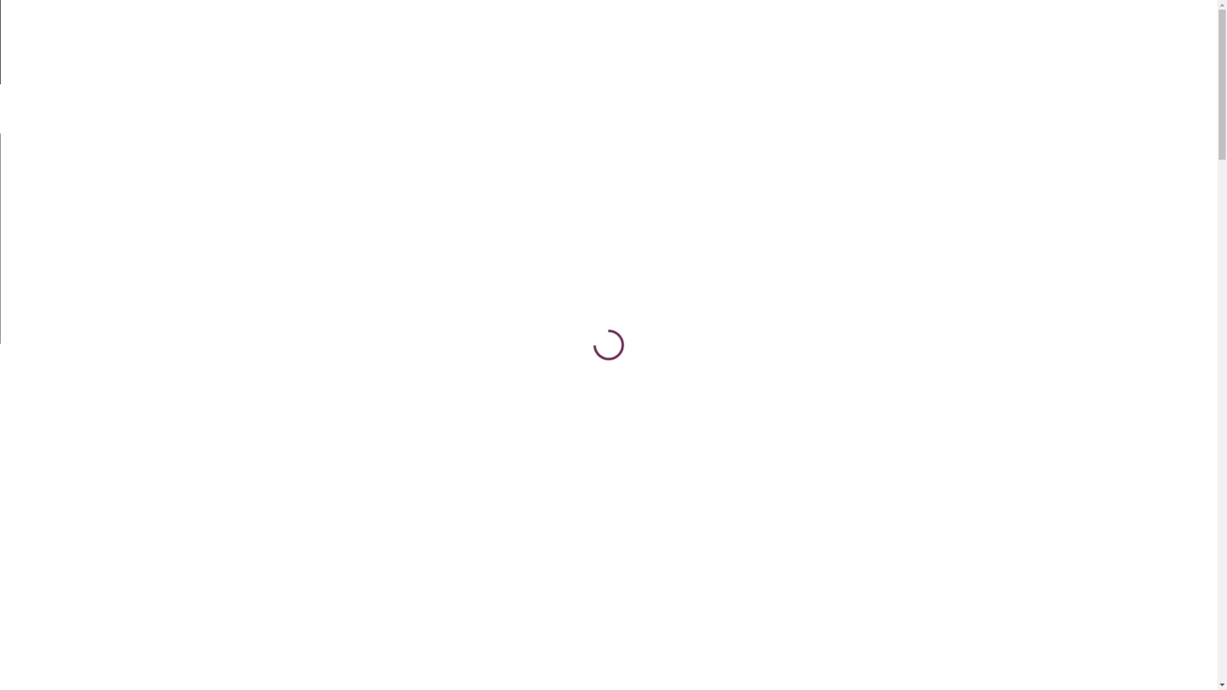  What do you see at coordinates (223, 109) in the screenshot?
I see `Ana Sayfa` at bounding box center [223, 109].